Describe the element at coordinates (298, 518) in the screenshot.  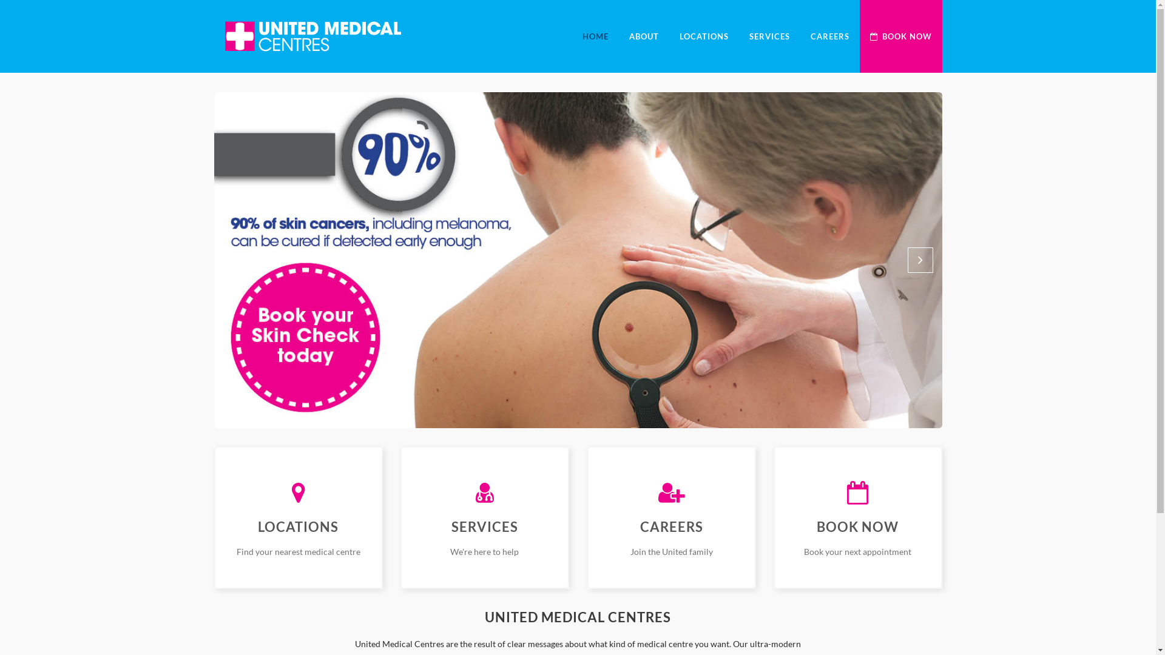
I see `LOCATIONS
Find your nearest medical centre` at that location.